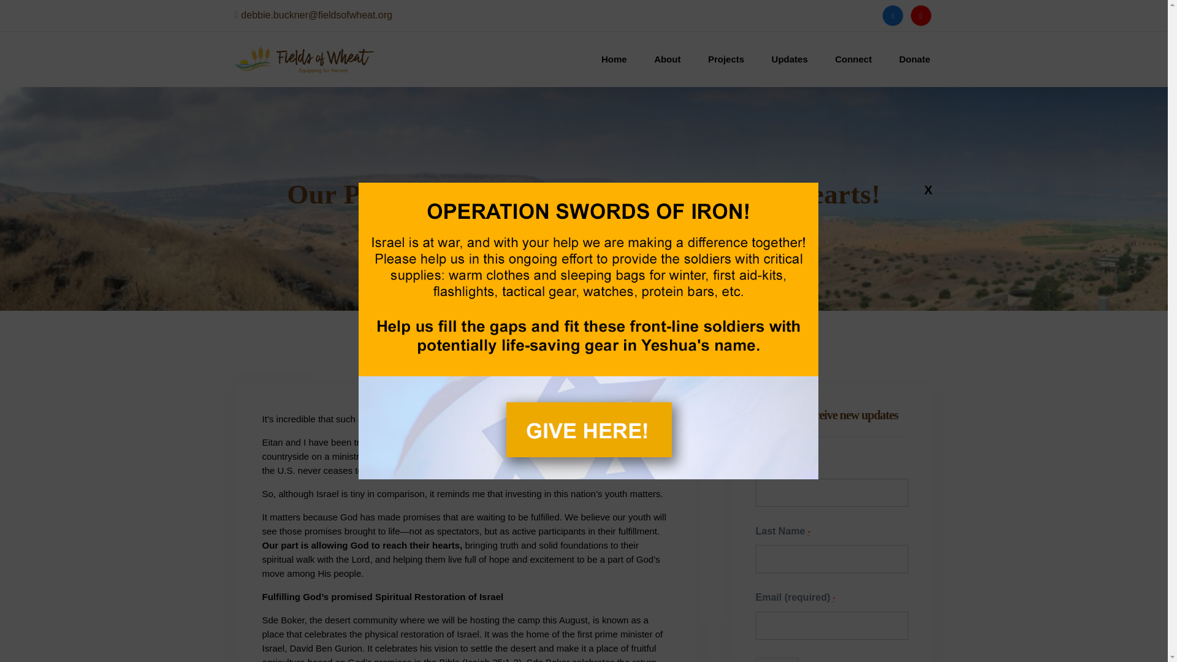 The height and width of the screenshot is (662, 1177). What do you see at coordinates (790, 59) in the screenshot?
I see `Updates` at bounding box center [790, 59].